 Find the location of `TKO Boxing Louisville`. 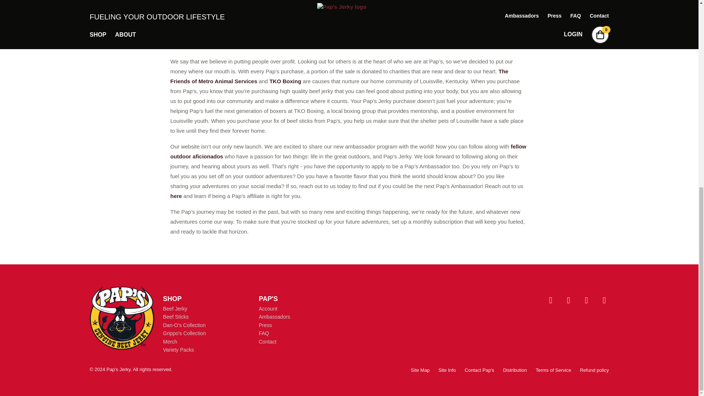

TKO Boxing Louisville is located at coordinates (285, 81).